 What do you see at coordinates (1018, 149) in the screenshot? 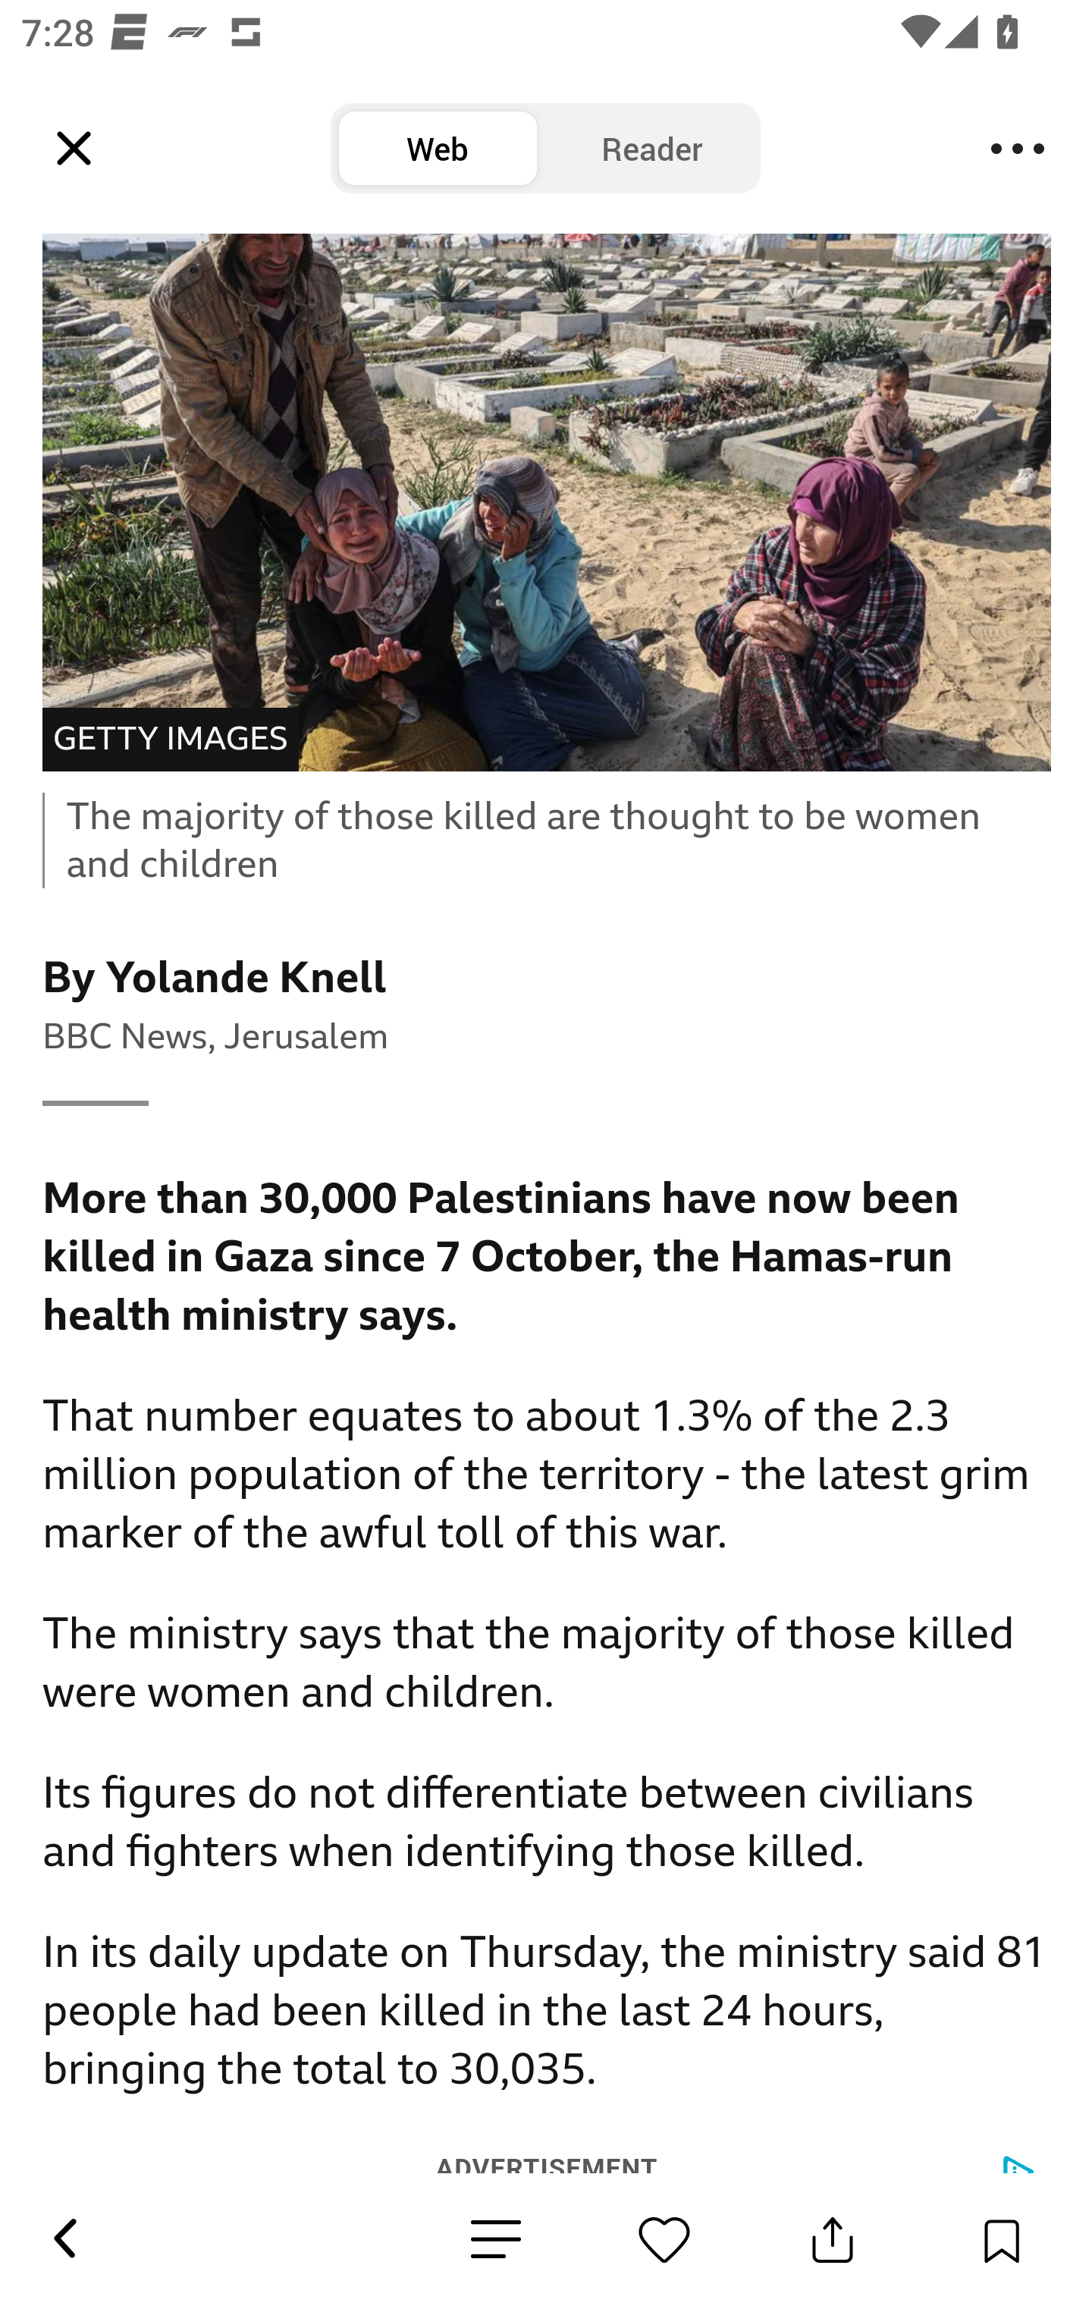
I see `Menu` at bounding box center [1018, 149].